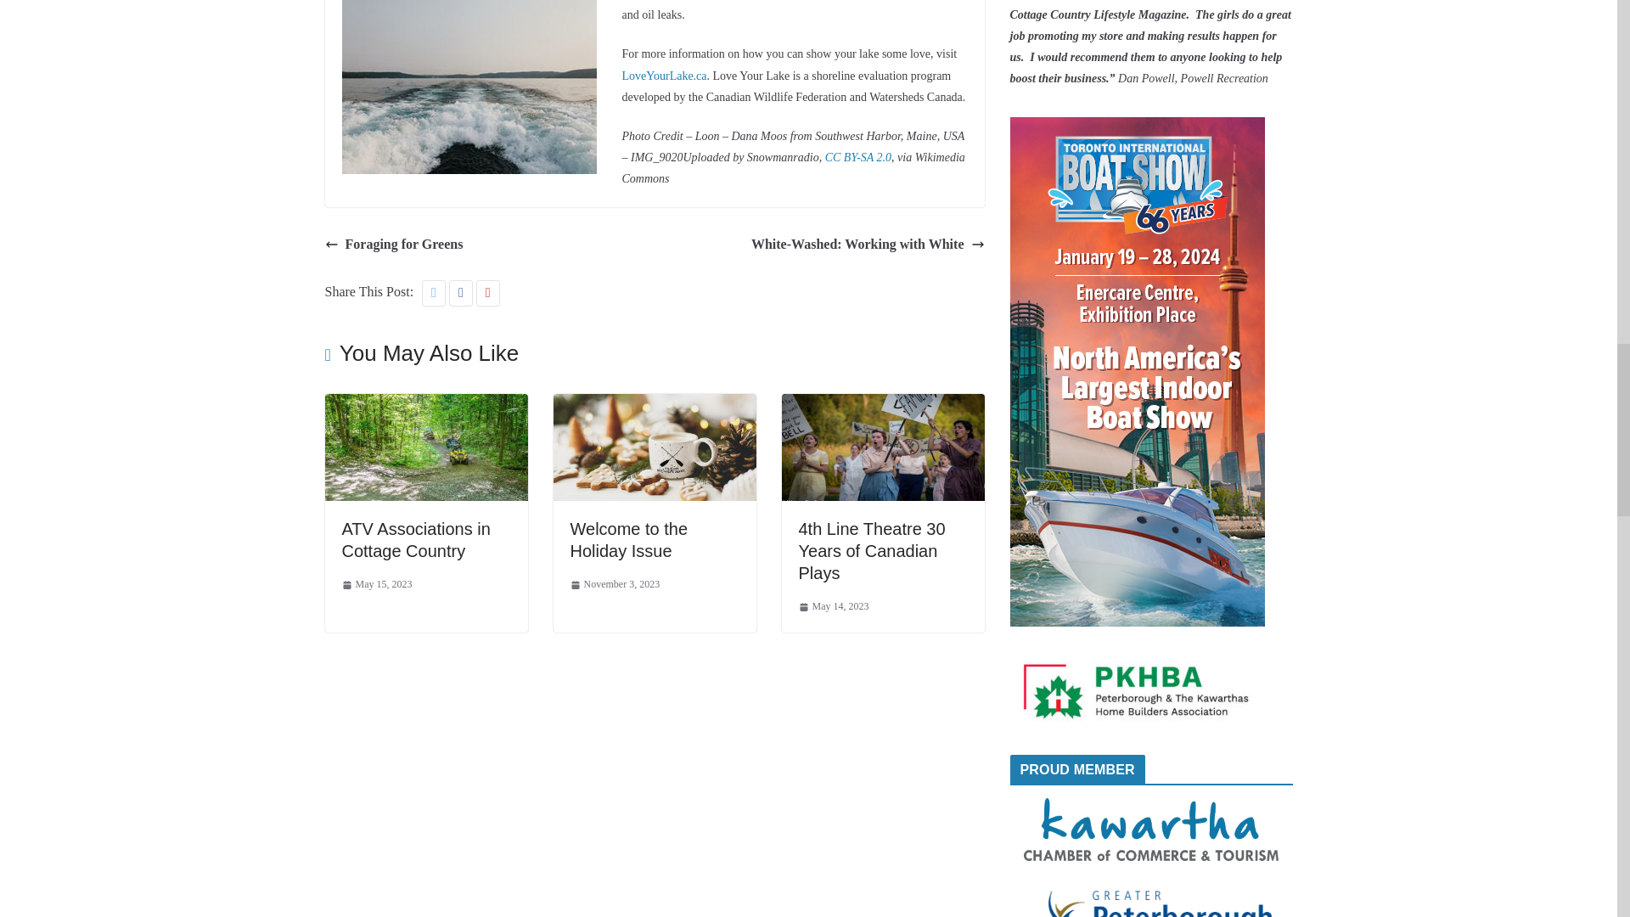  I want to click on 7:00 am, so click(376, 584).